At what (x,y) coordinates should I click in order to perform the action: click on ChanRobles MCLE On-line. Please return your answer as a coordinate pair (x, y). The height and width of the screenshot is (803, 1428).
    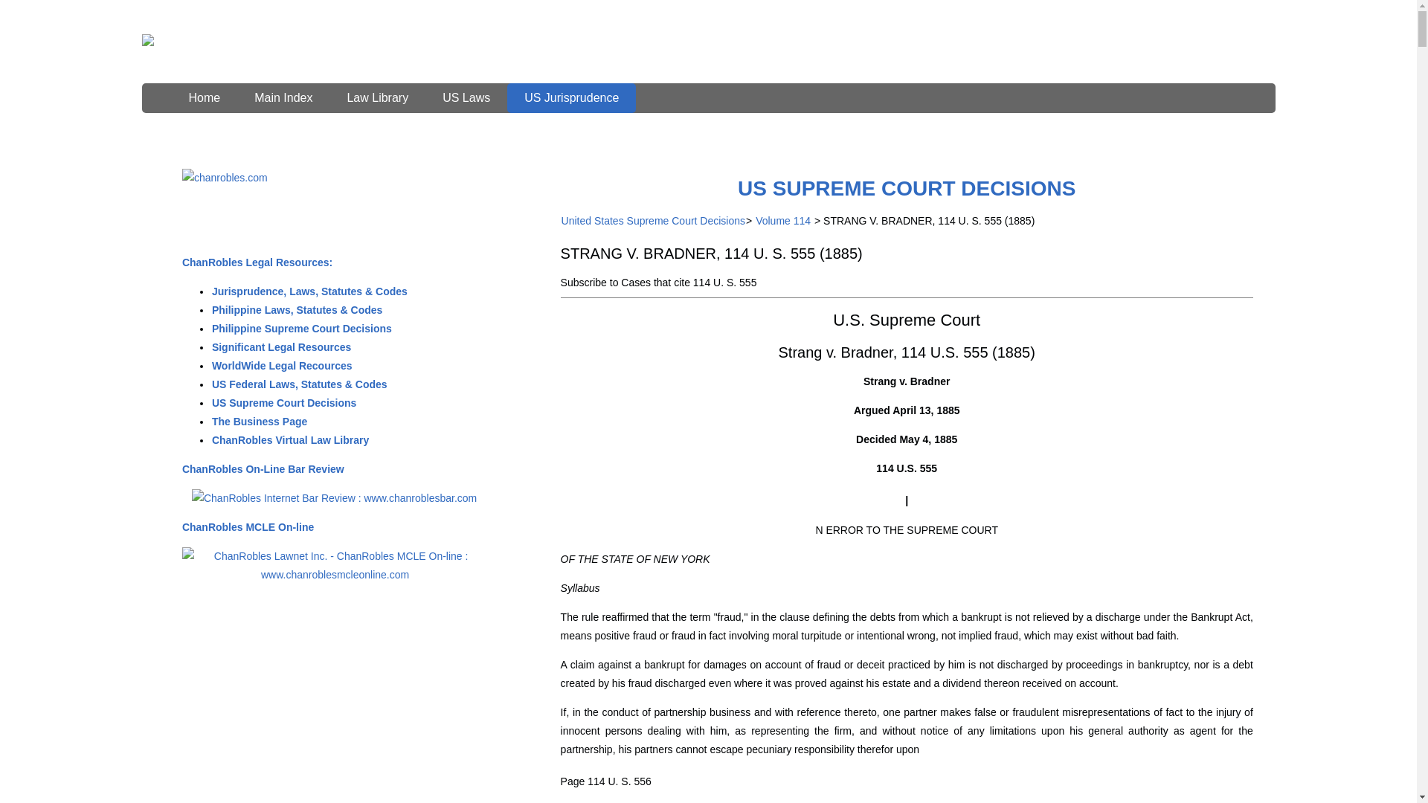
    Looking at the image, I should click on (247, 526).